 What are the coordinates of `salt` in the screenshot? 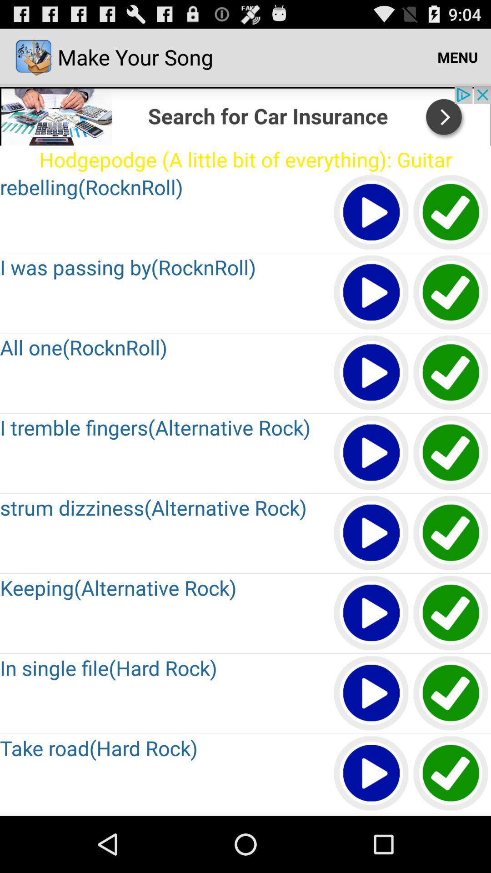 It's located at (451, 293).